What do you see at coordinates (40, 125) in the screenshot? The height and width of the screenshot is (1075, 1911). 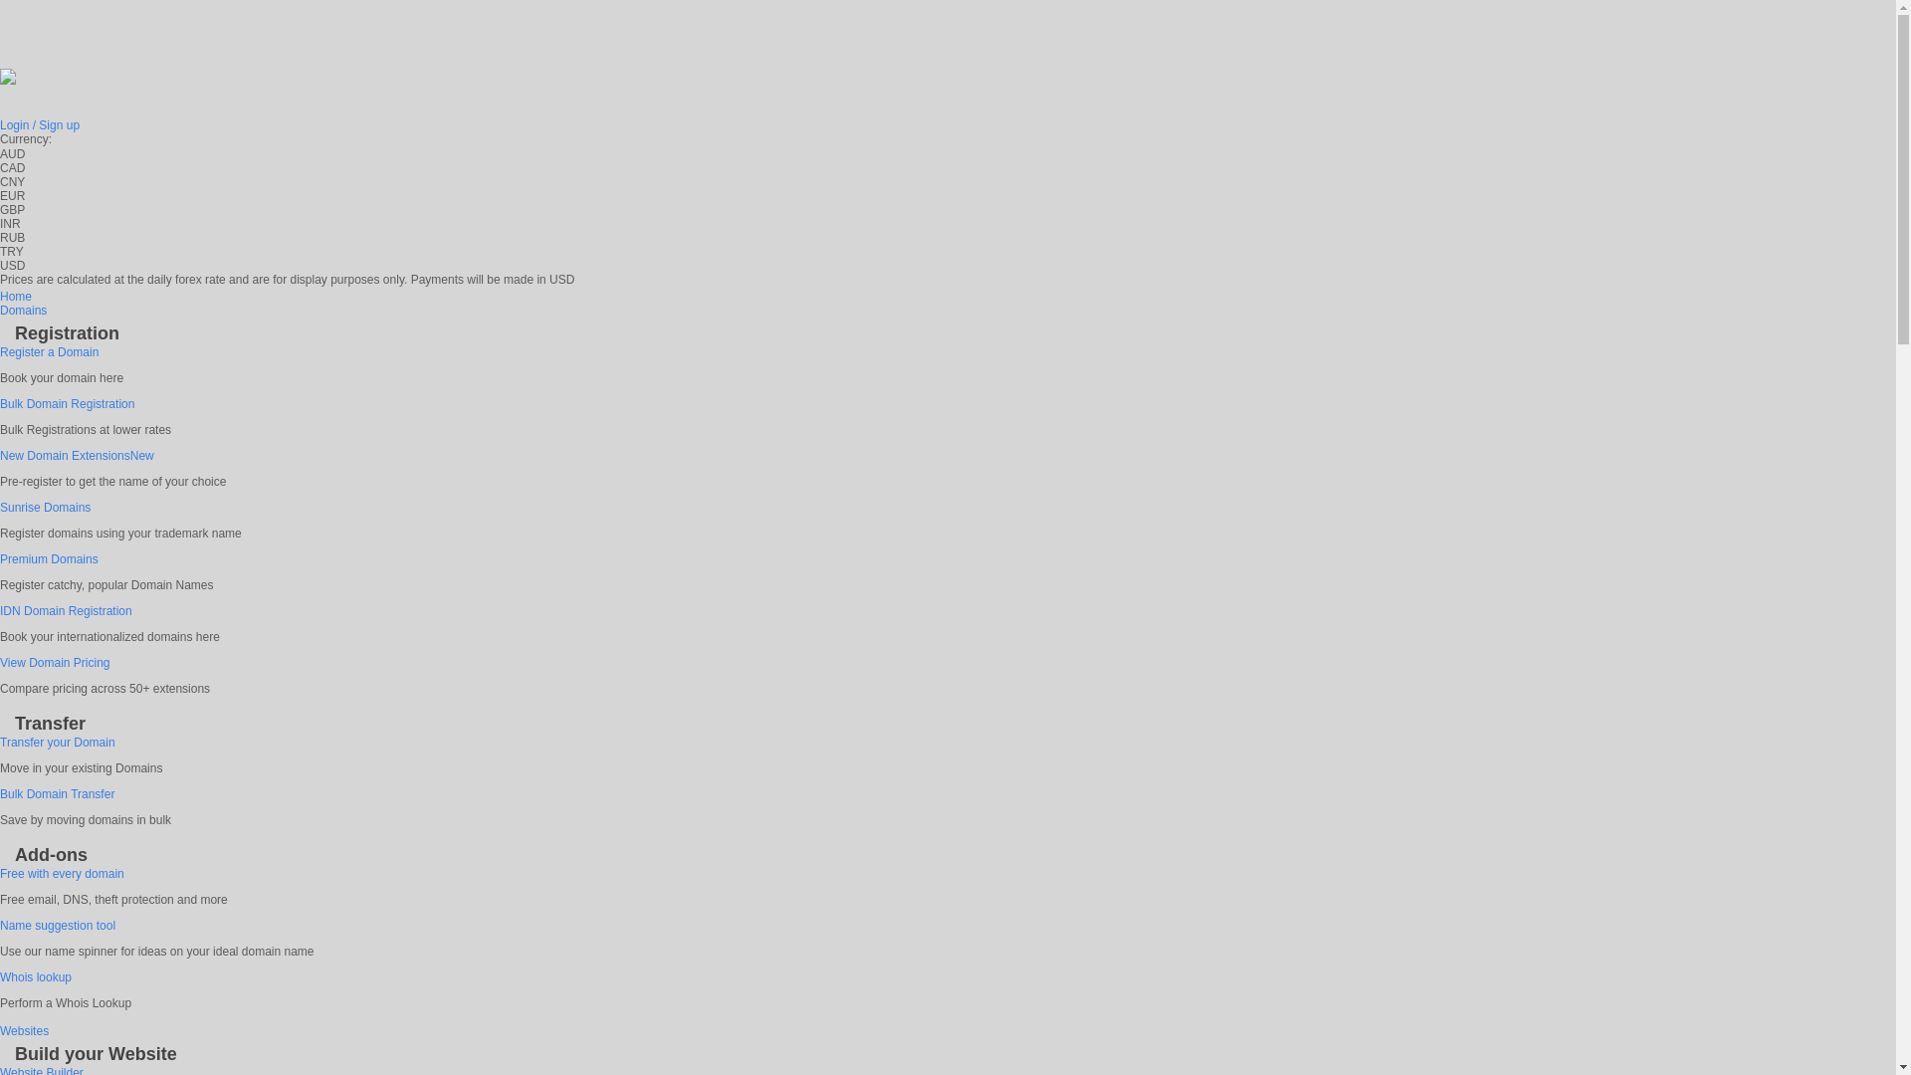 I see `Login / Sign up` at bounding box center [40, 125].